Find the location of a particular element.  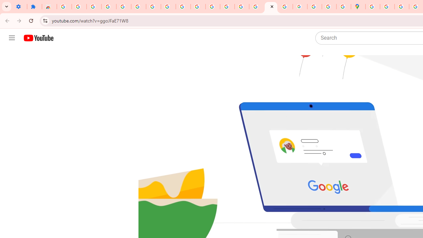

Sign in - Google Accounts is located at coordinates (64, 7).